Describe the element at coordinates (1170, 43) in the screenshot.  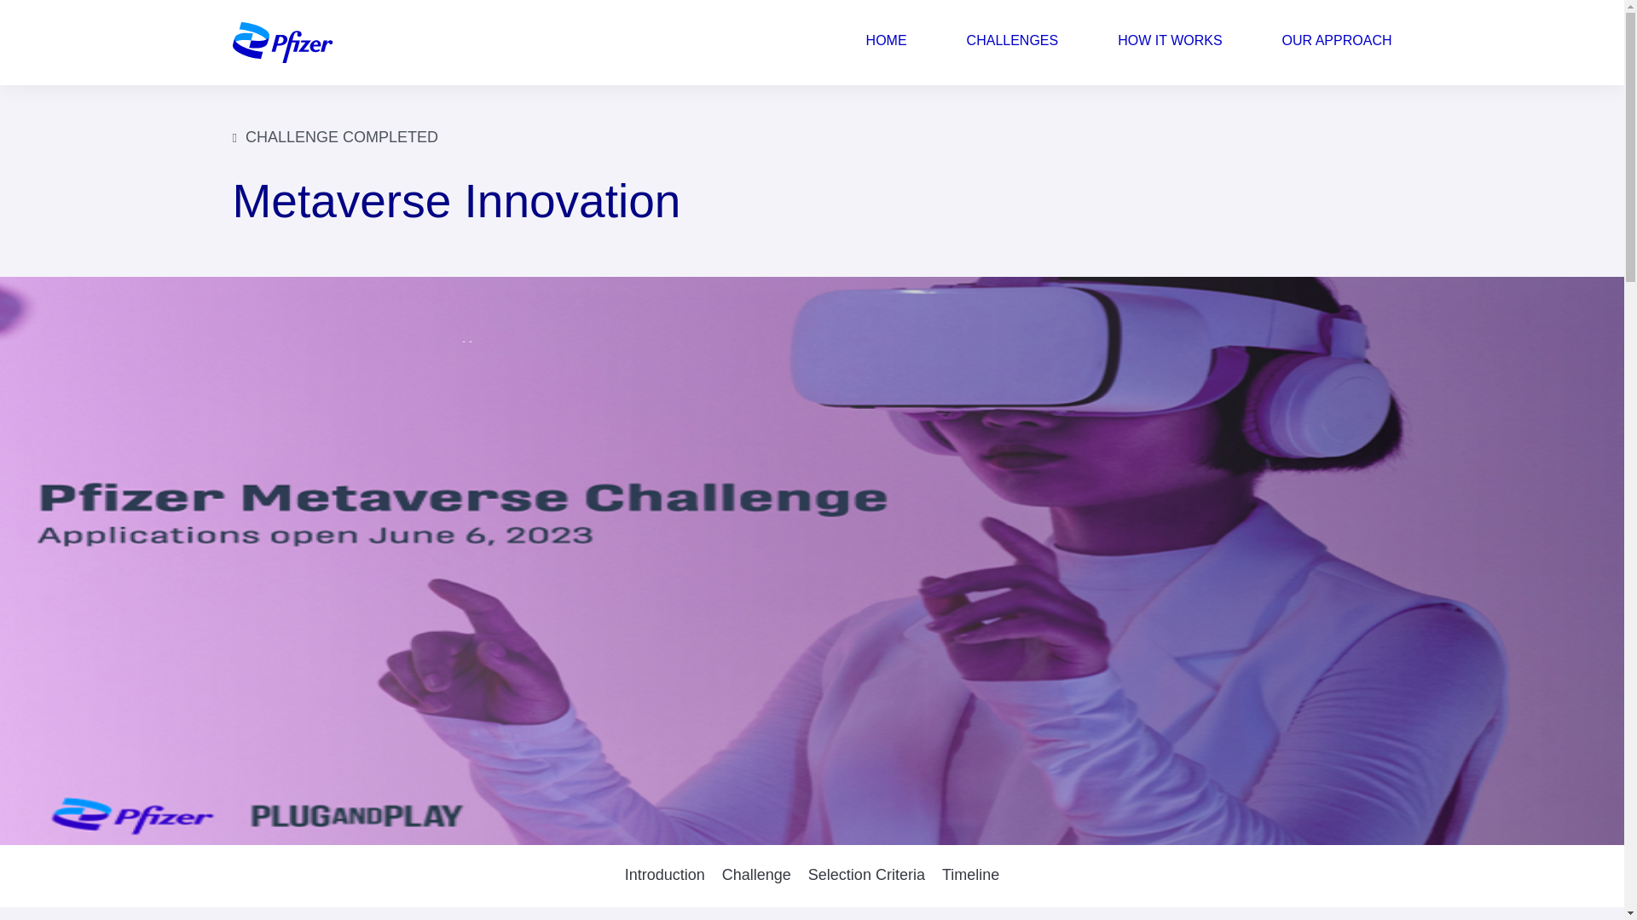
I see `HOW IT WORKS` at that location.